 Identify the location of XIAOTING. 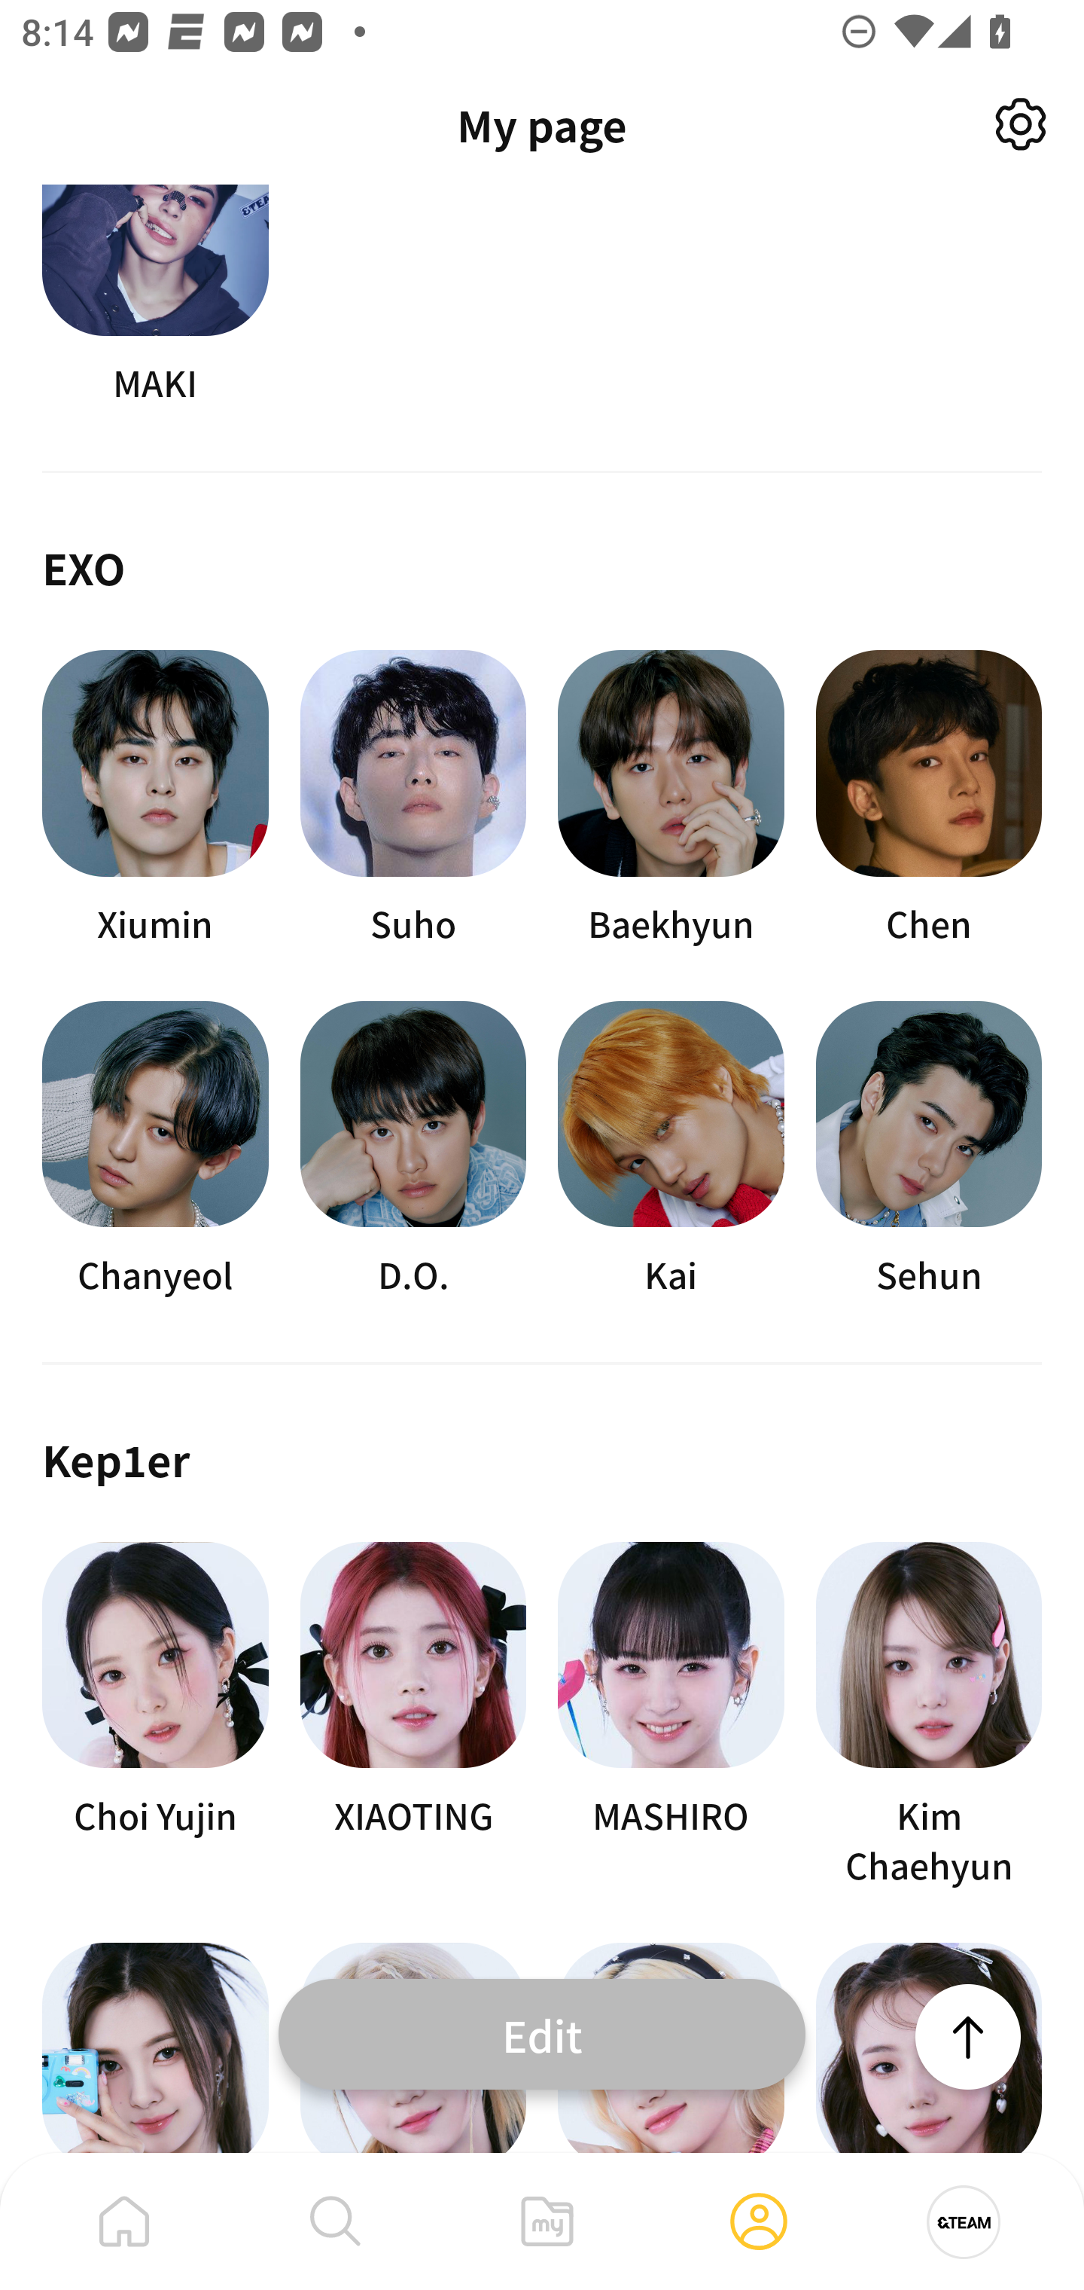
(413, 1714).